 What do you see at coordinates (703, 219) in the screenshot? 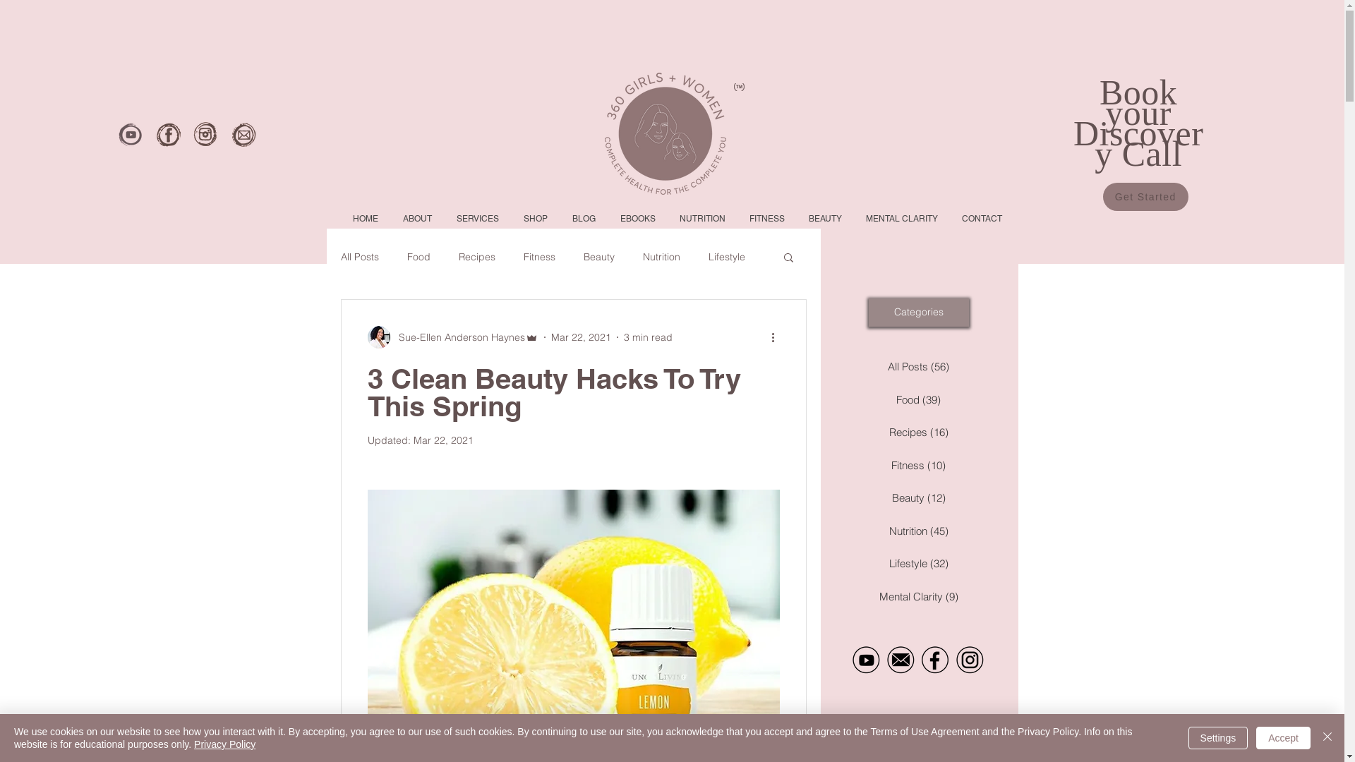
I see `NUTRITION` at bounding box center [703, 219].